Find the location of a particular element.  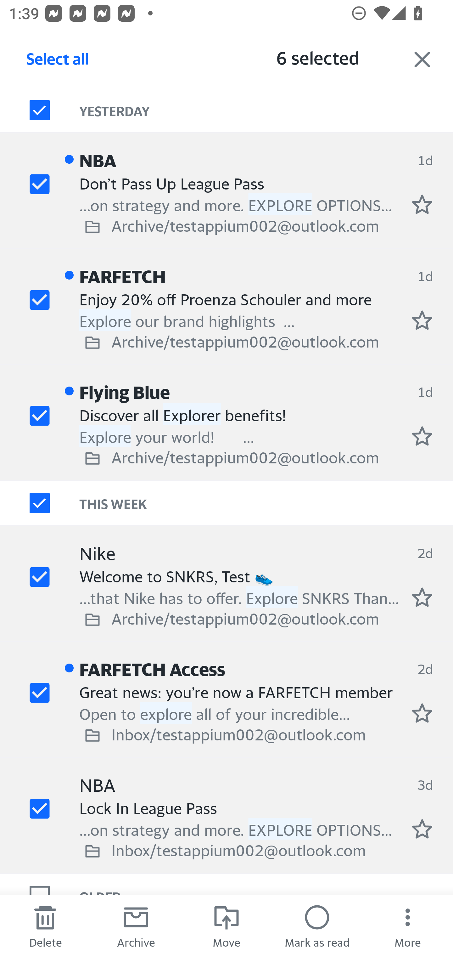

Mark as read is located at coordinates (317, 926).